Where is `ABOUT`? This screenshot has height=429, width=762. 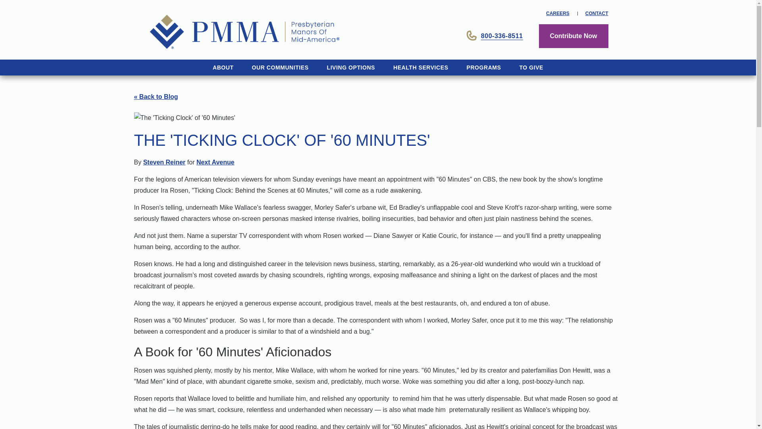 ABOUT is located at coordinates (223, 68).